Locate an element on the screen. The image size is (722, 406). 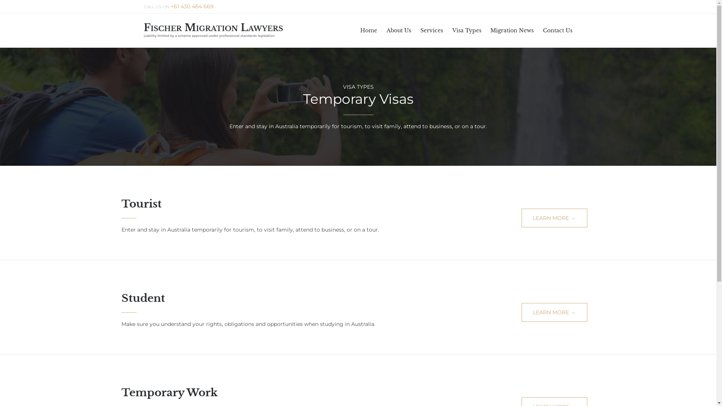
Fischer Migration is located at coordinates (213, 30).